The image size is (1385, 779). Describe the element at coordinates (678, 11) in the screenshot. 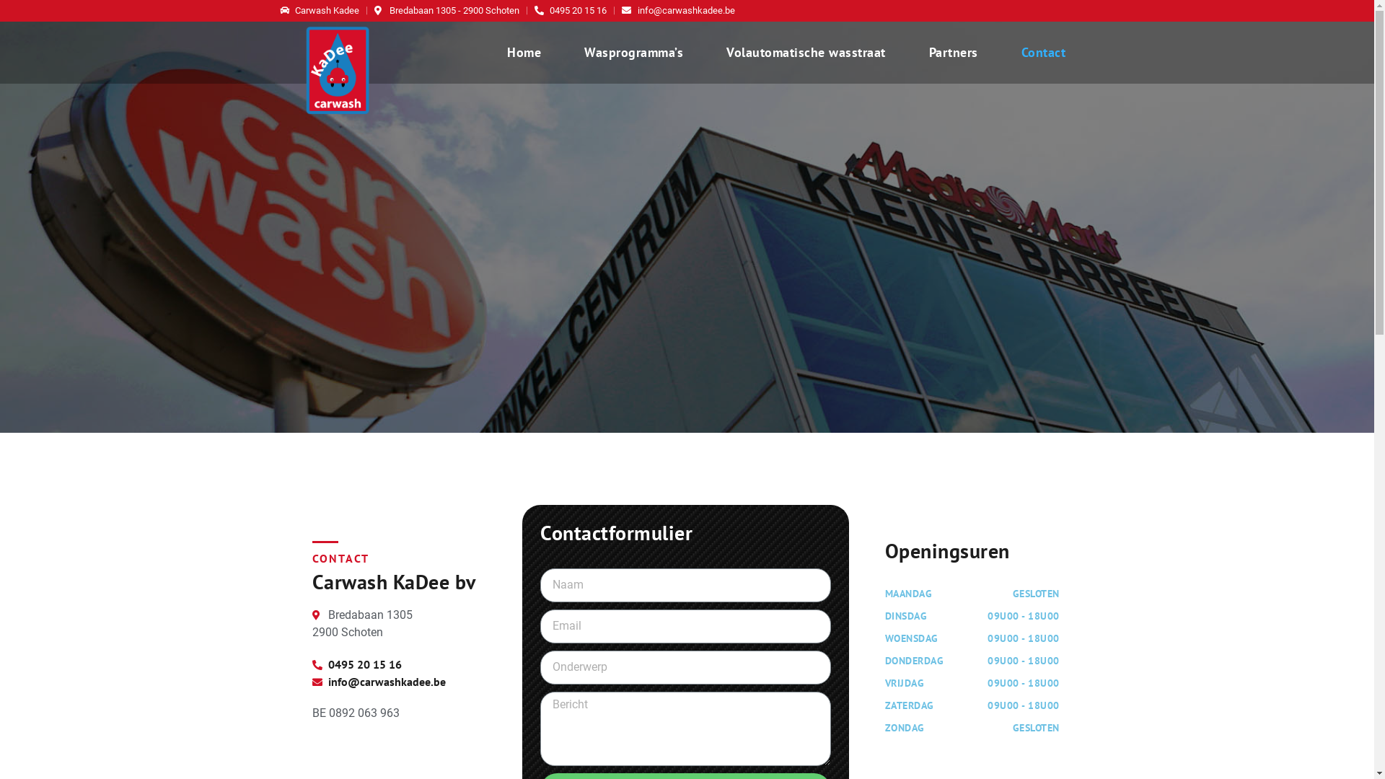

I see `info@carwashkadee.be` at that location.